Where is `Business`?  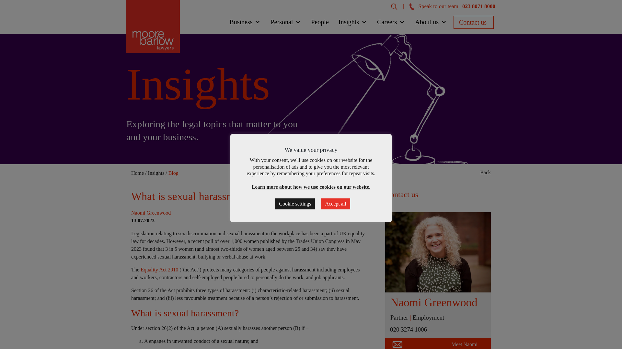
Business is located at coordinates (245, 23).